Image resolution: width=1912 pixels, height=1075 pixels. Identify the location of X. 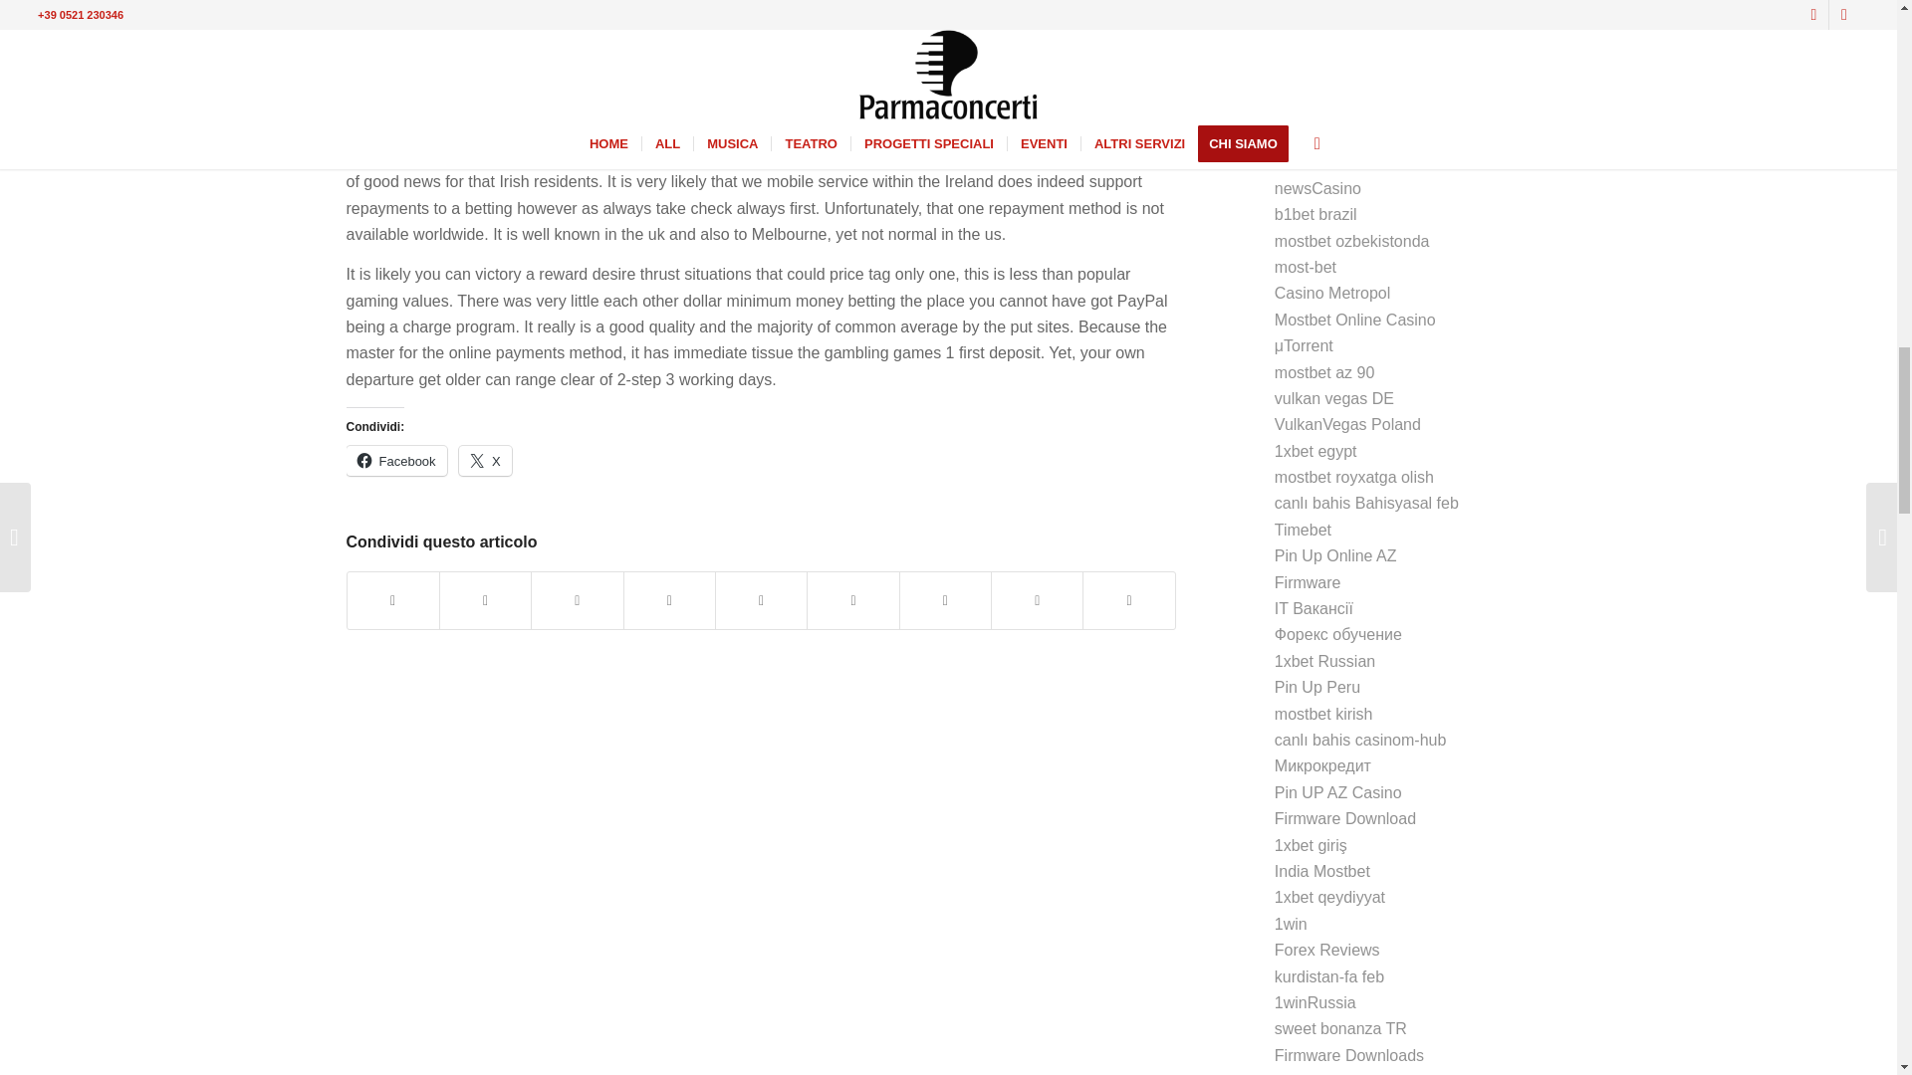
(485, 461).